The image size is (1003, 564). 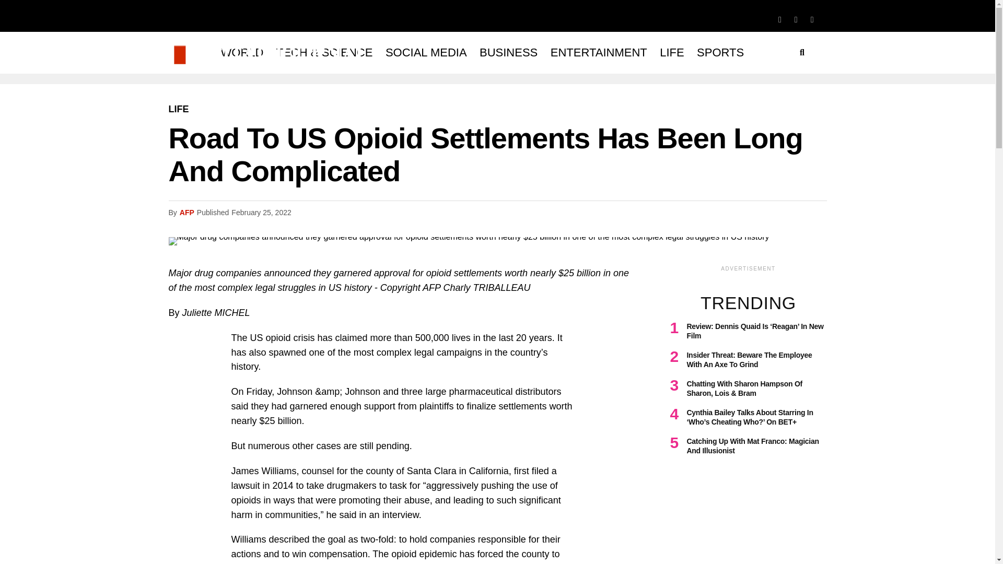 I want to click on SPORTS, so click(x=720, y=52).